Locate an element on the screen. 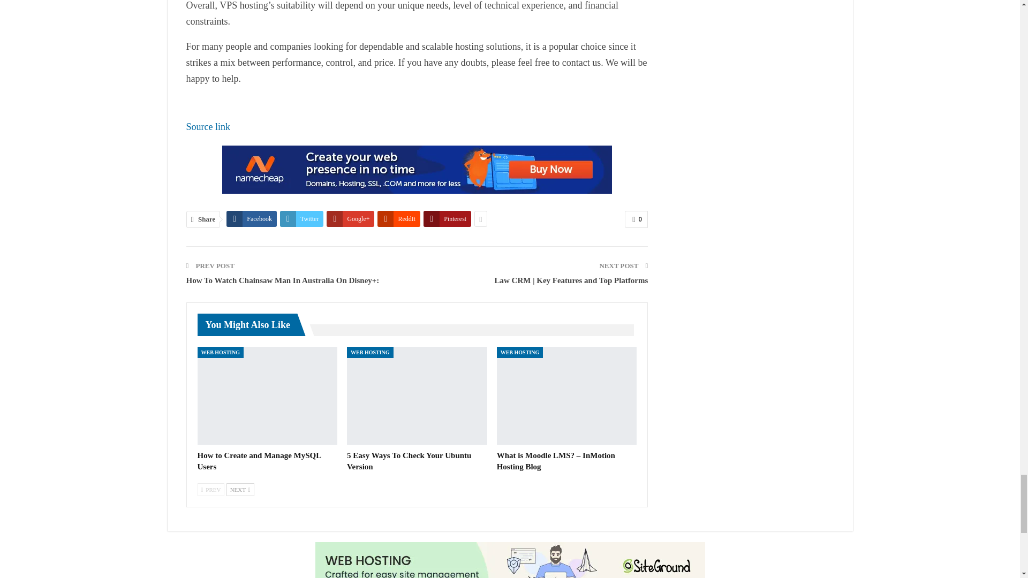  How to Create and Manage MySQL Users is located at coordinates (267, 396).